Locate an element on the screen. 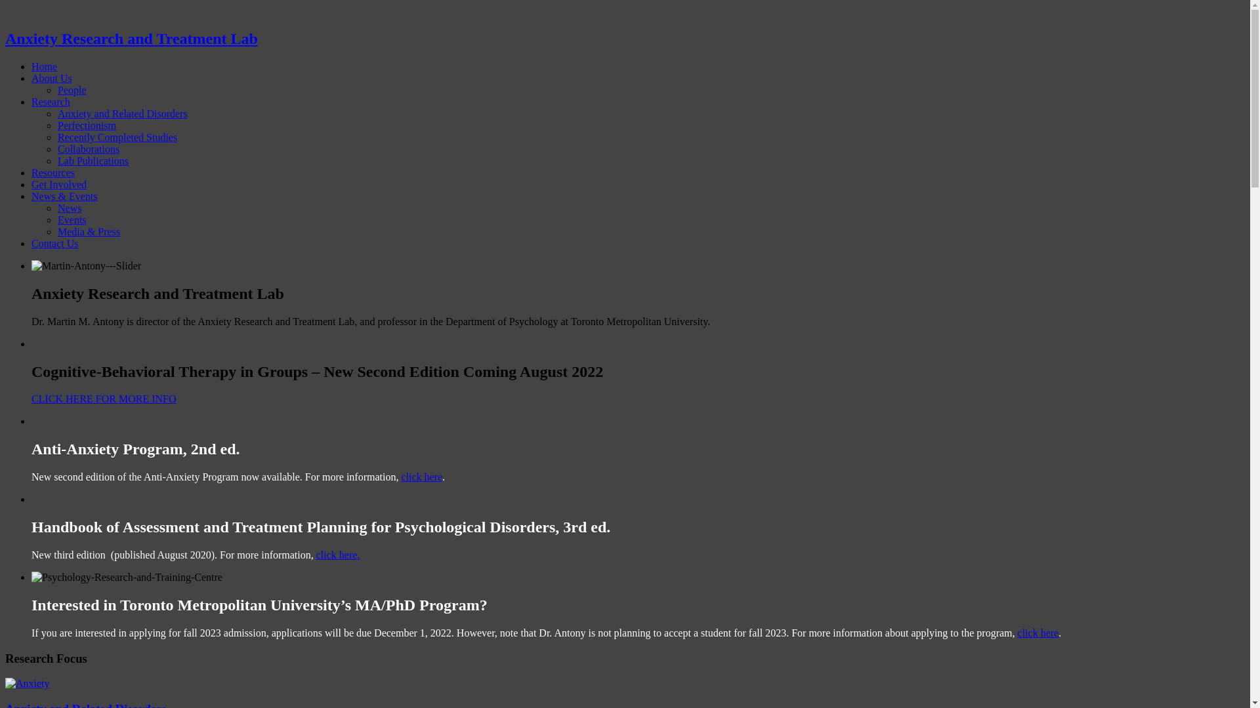 This screenshot has height=708, width=1260. Get Involved is located at coordinates (59, 185).